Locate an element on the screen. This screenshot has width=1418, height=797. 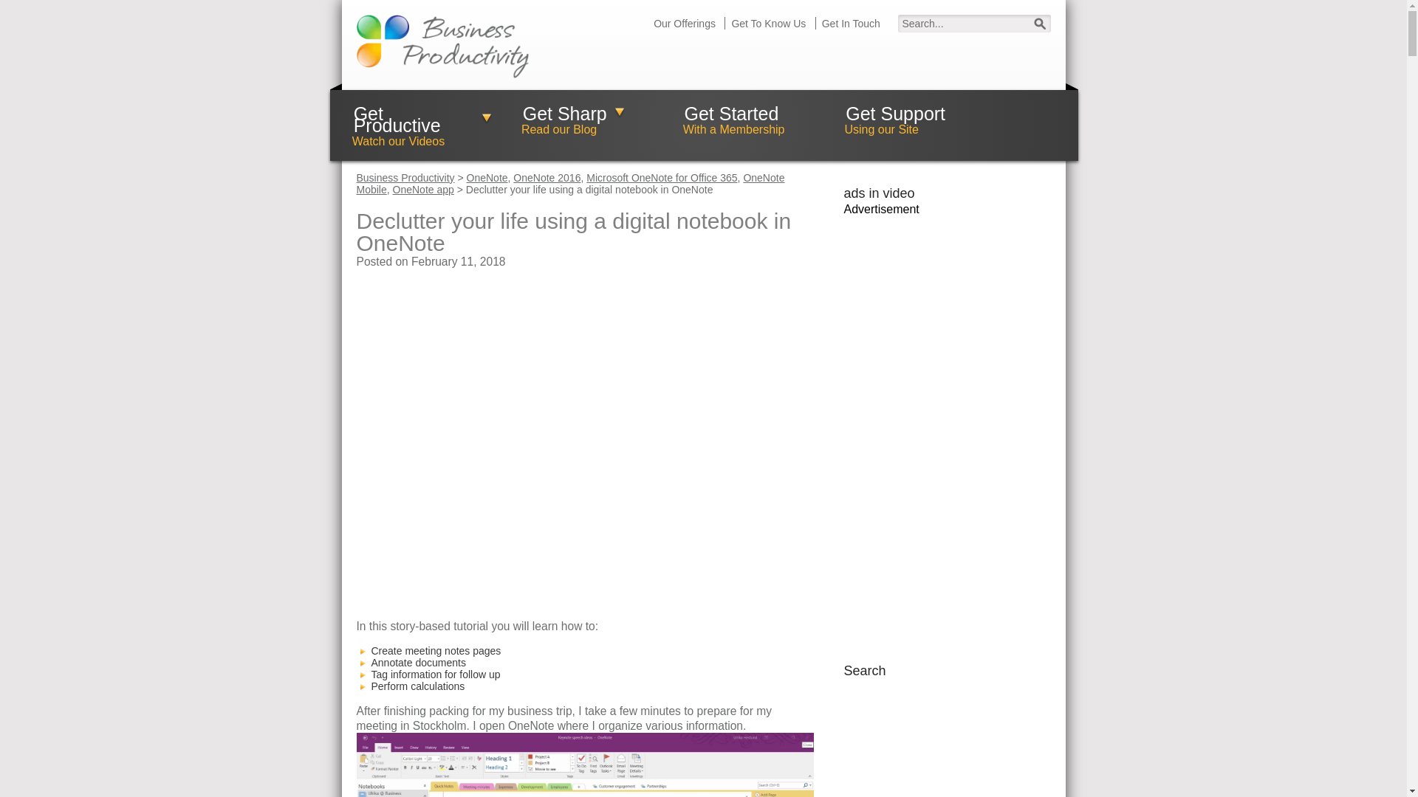
Search... is located at coordinates (973, 24).